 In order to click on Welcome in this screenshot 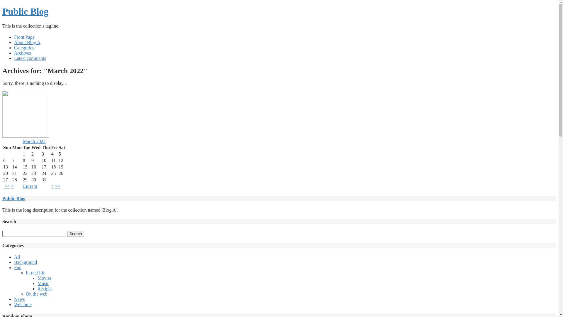, I will do `click(23, 305)`.